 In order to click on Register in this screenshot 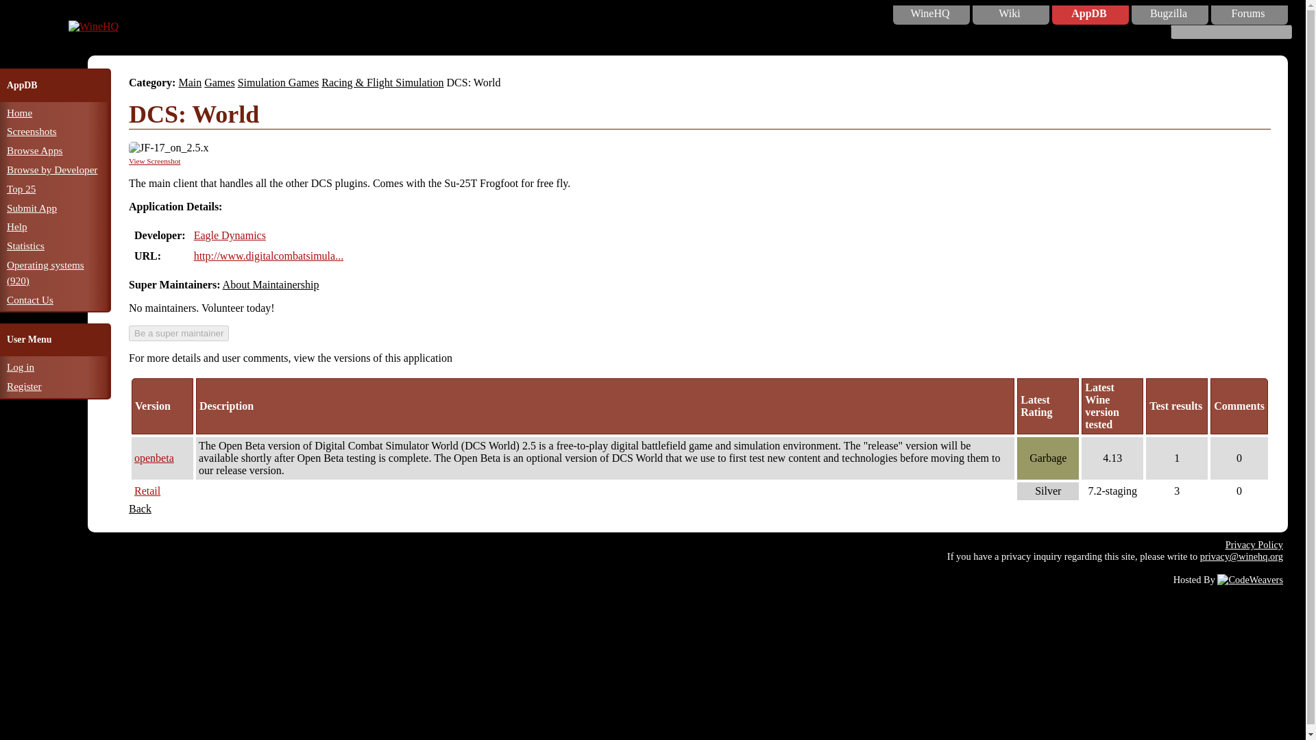, I will do `click(24, 386)`.